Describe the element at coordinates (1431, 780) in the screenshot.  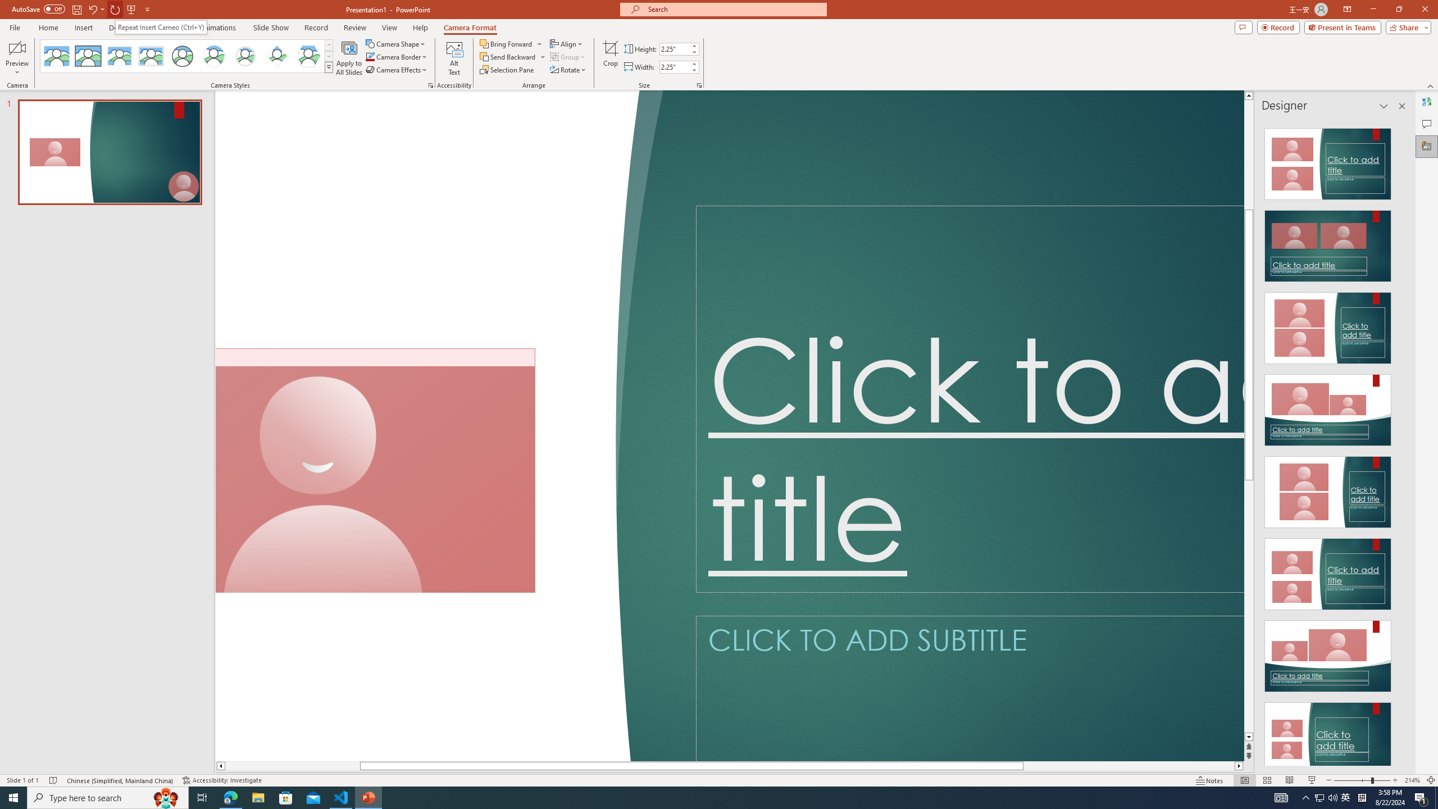
I see `Zoom to Fit ` at that location.